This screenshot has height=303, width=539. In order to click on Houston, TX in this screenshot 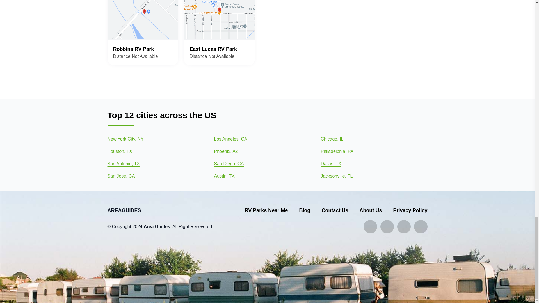, I will do `click(120, 151)`.